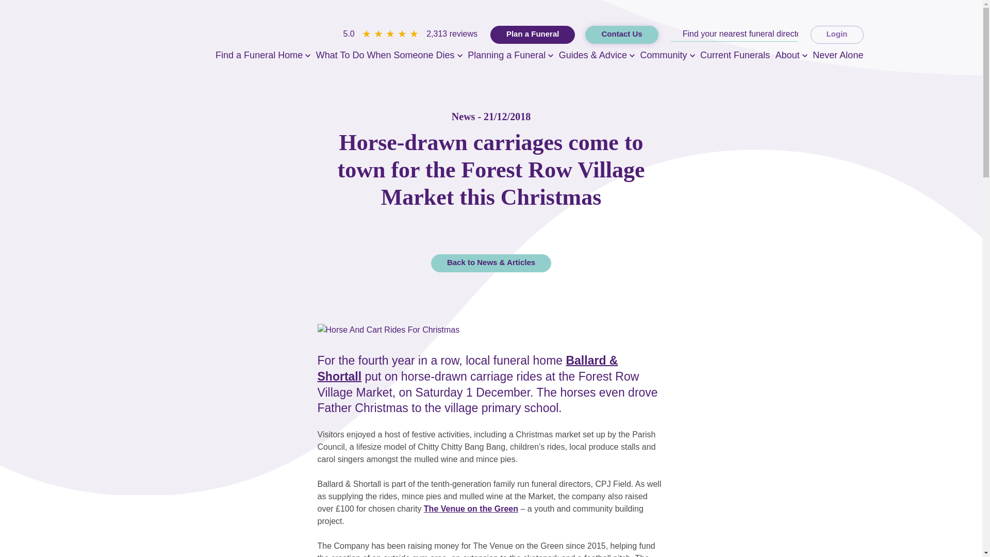 The height and width of the screenshot is (557, 990). What do you see at coordinates (259, 58) in the screenshot?
I see `Find a Funeral Home` at bounding box center [259, 58].